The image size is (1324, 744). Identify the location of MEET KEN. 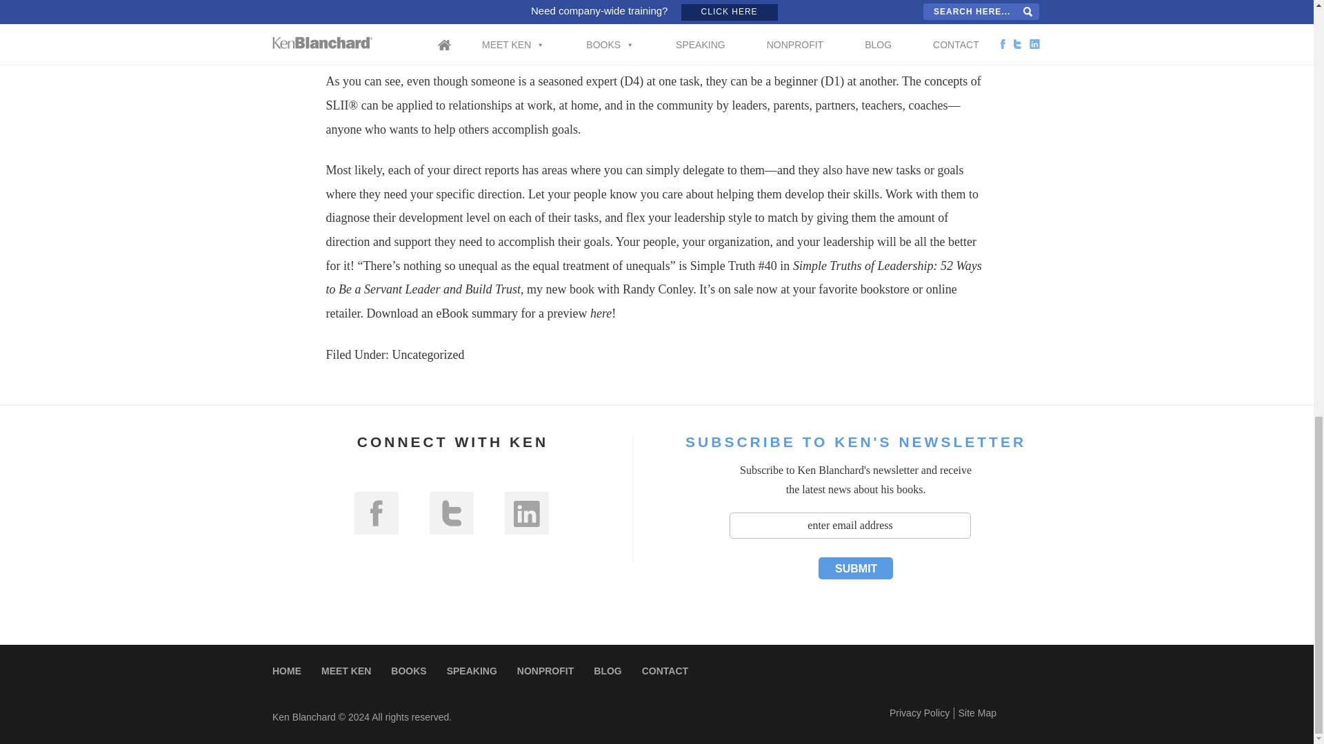
(346, 670).